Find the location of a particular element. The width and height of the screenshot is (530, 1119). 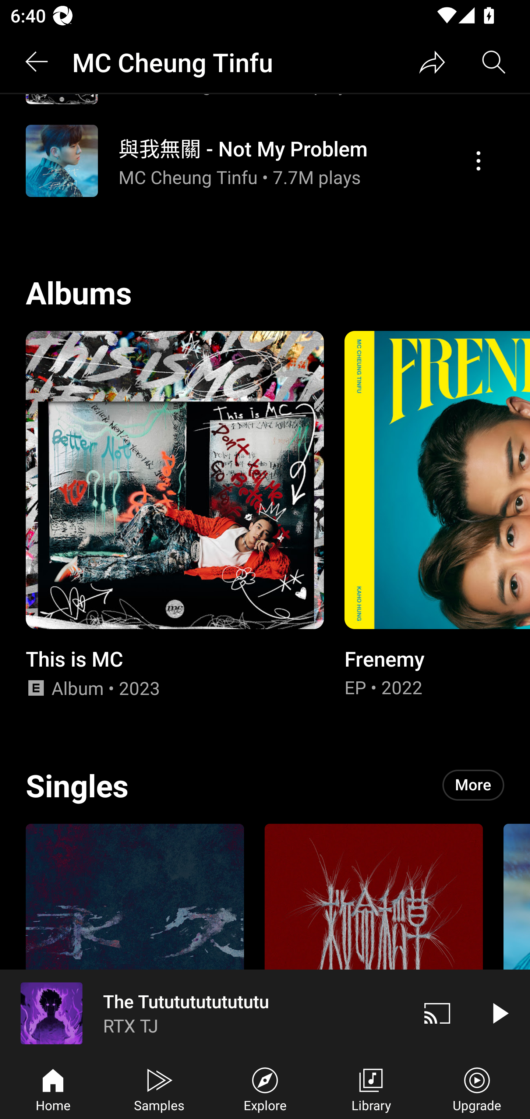

Action menu is located at coordinates (478, 161).